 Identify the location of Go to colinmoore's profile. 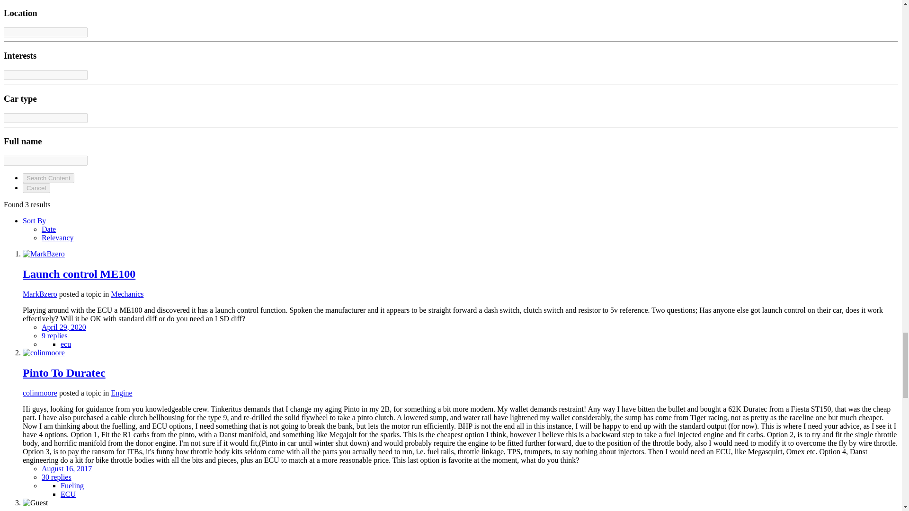
(44, 352).